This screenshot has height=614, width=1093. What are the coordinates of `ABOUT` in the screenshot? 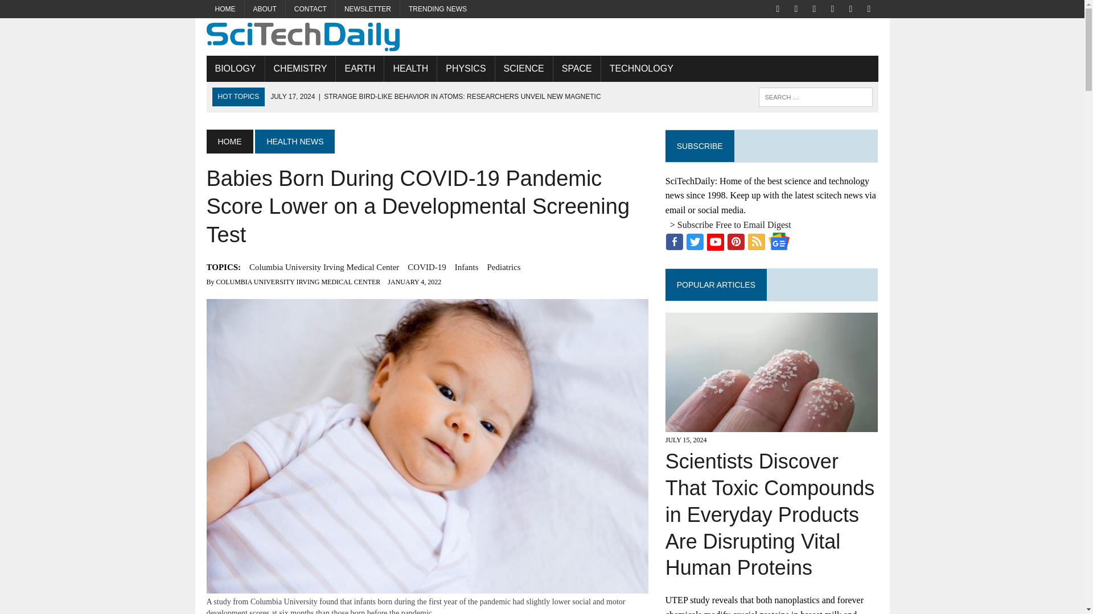 It's located at (265, 9).